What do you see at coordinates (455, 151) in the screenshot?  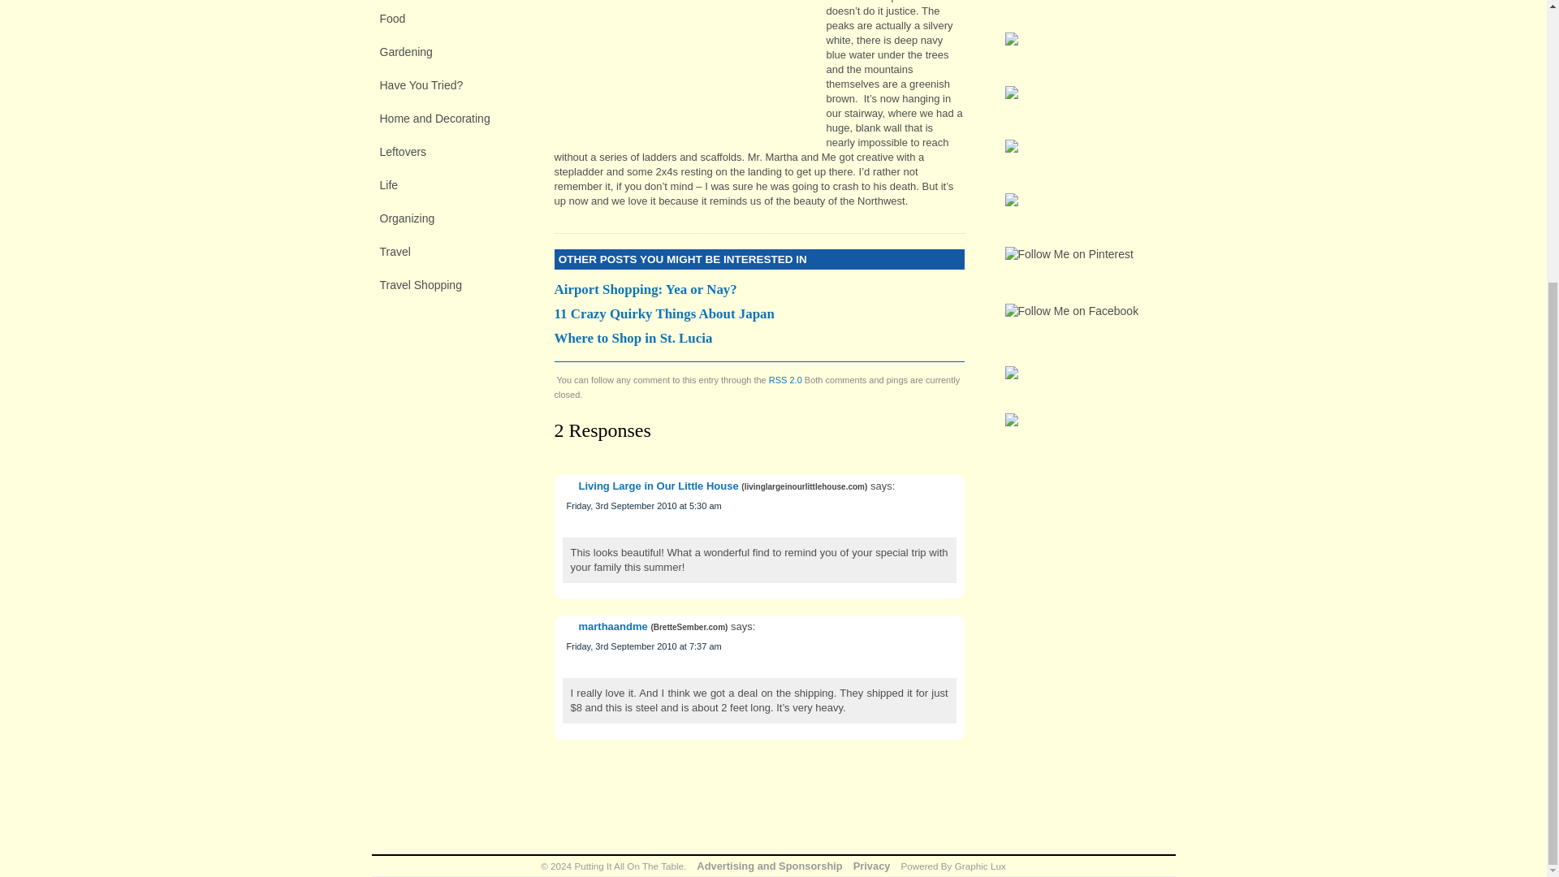 I see `Leftovers` at bounding box center [455, 151].